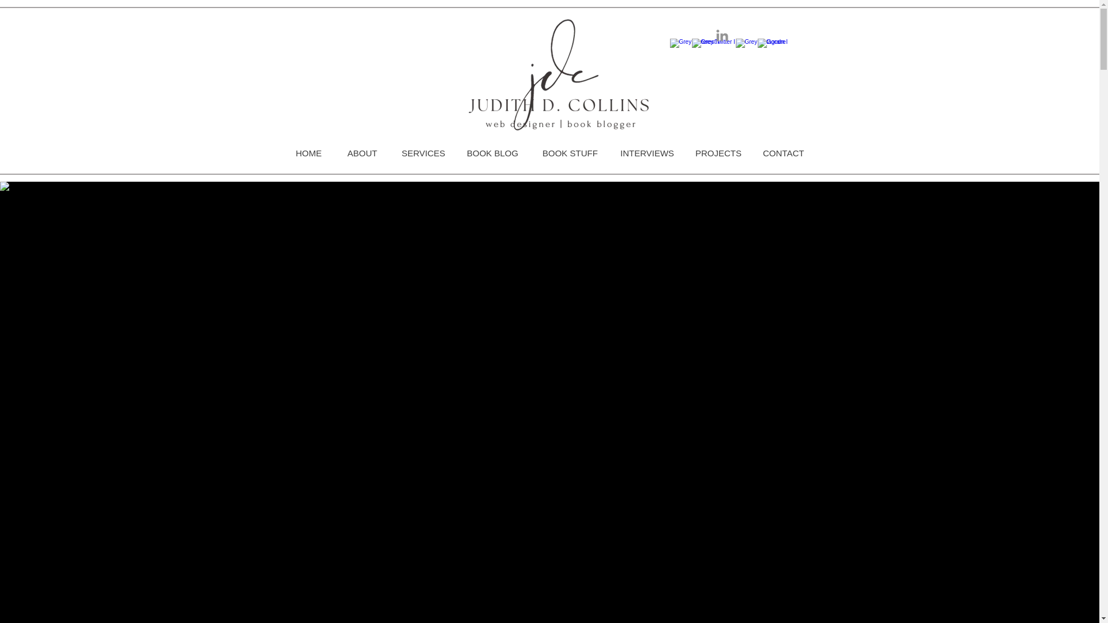 This screenshot has width=1108, height=623. What do you see at coordinates (645, 153) in the screenshot?
I see `INTERVIEWS` at bounding box center [645, 153].